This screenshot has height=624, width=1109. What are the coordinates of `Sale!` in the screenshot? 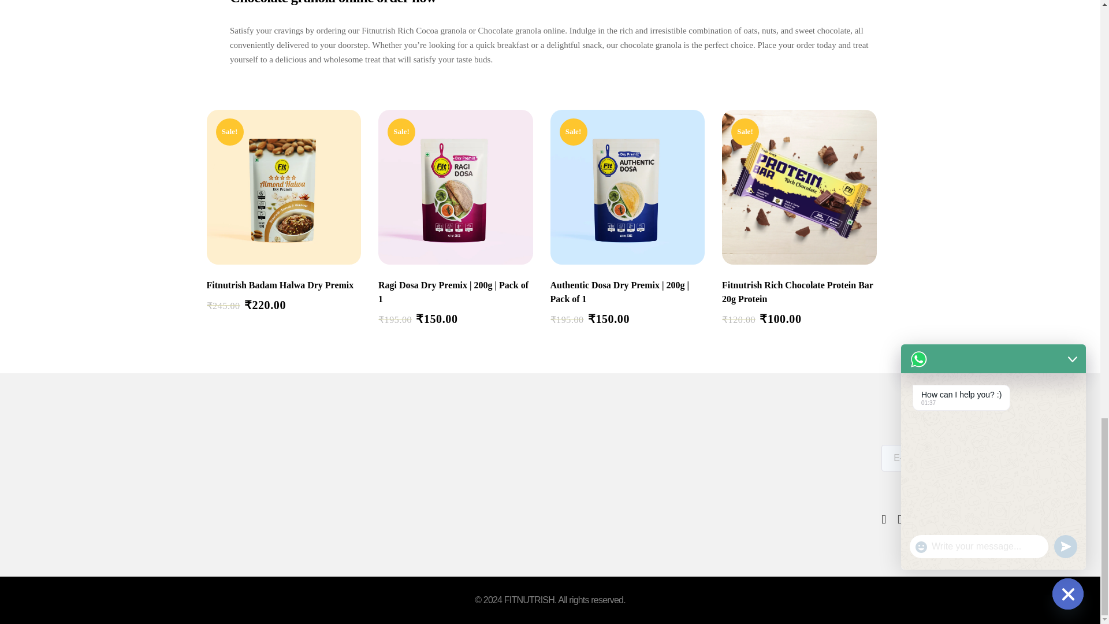 It's located at (284, 187).